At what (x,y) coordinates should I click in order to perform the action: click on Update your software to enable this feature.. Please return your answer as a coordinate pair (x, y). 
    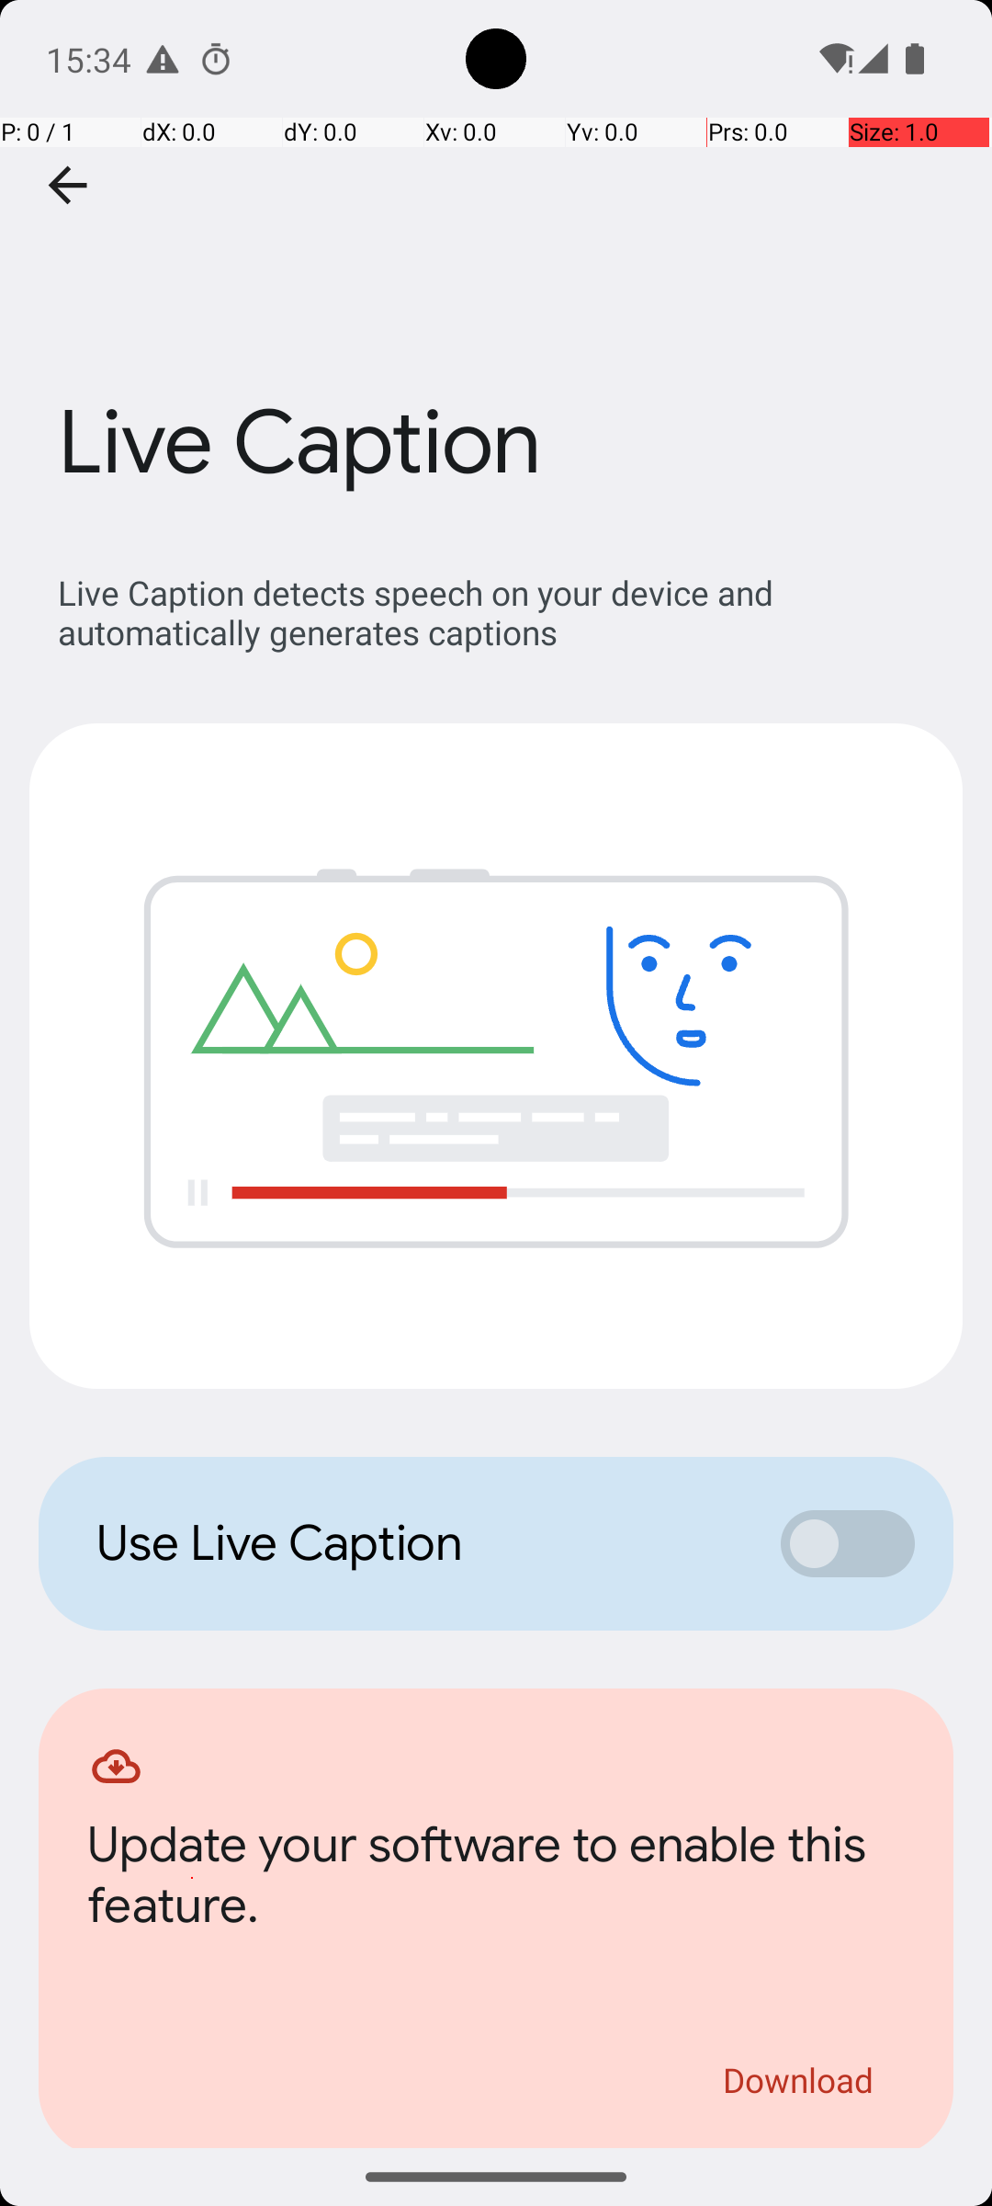
    Looking at the image, I should click on (496, 1881).